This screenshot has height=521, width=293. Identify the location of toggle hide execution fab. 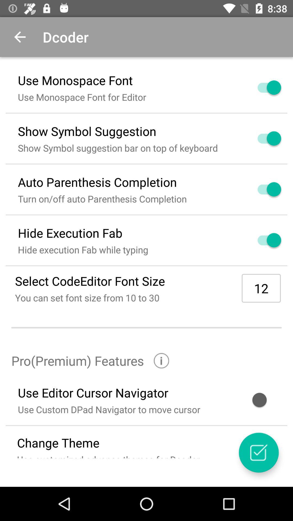
(263, 240).